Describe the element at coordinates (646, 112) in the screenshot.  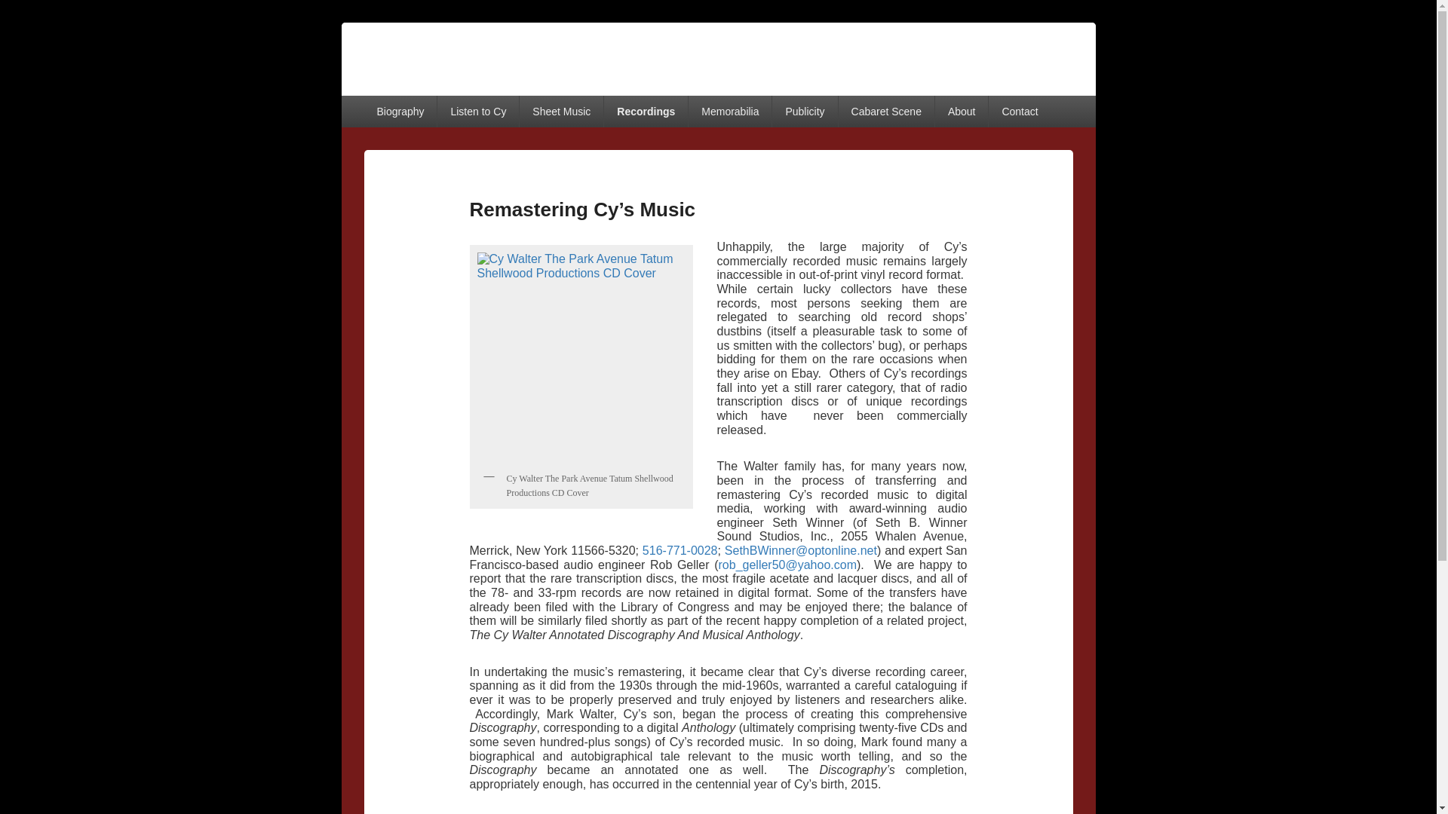
I see `Recordings` at that location.